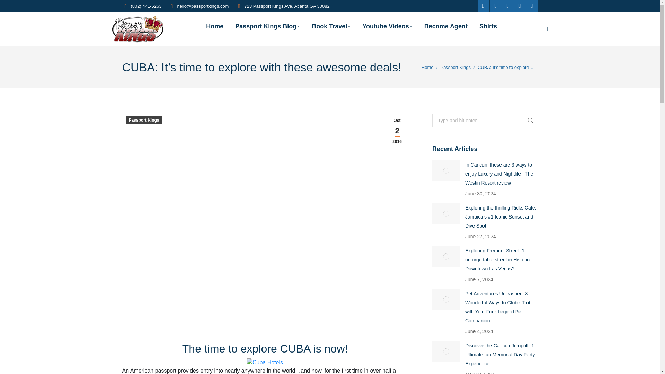  Describe the element at coordinates (484, 6) in the screenshot. I see `Facebook page opens in new window` at that location.